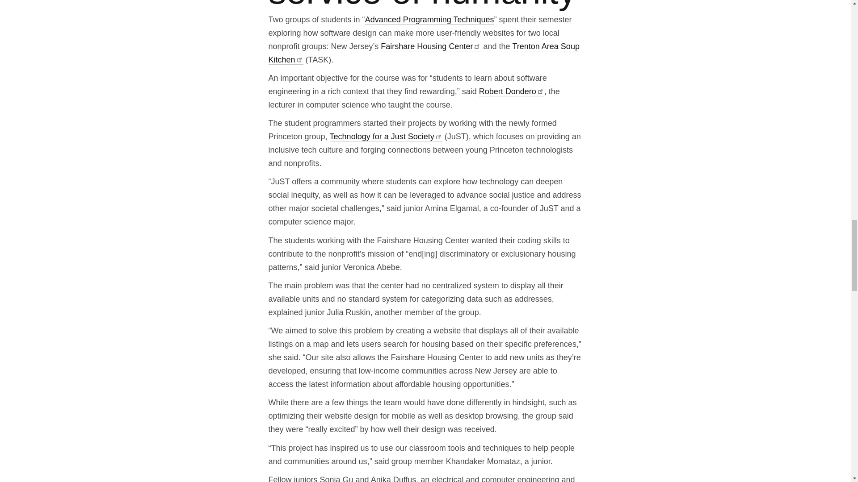 This screenshot has width=858, height=482. What do you see at coordinates (431, 46) in the screenshot?
I see `Fairshare Housing Center` at bounding box center [431, 46].